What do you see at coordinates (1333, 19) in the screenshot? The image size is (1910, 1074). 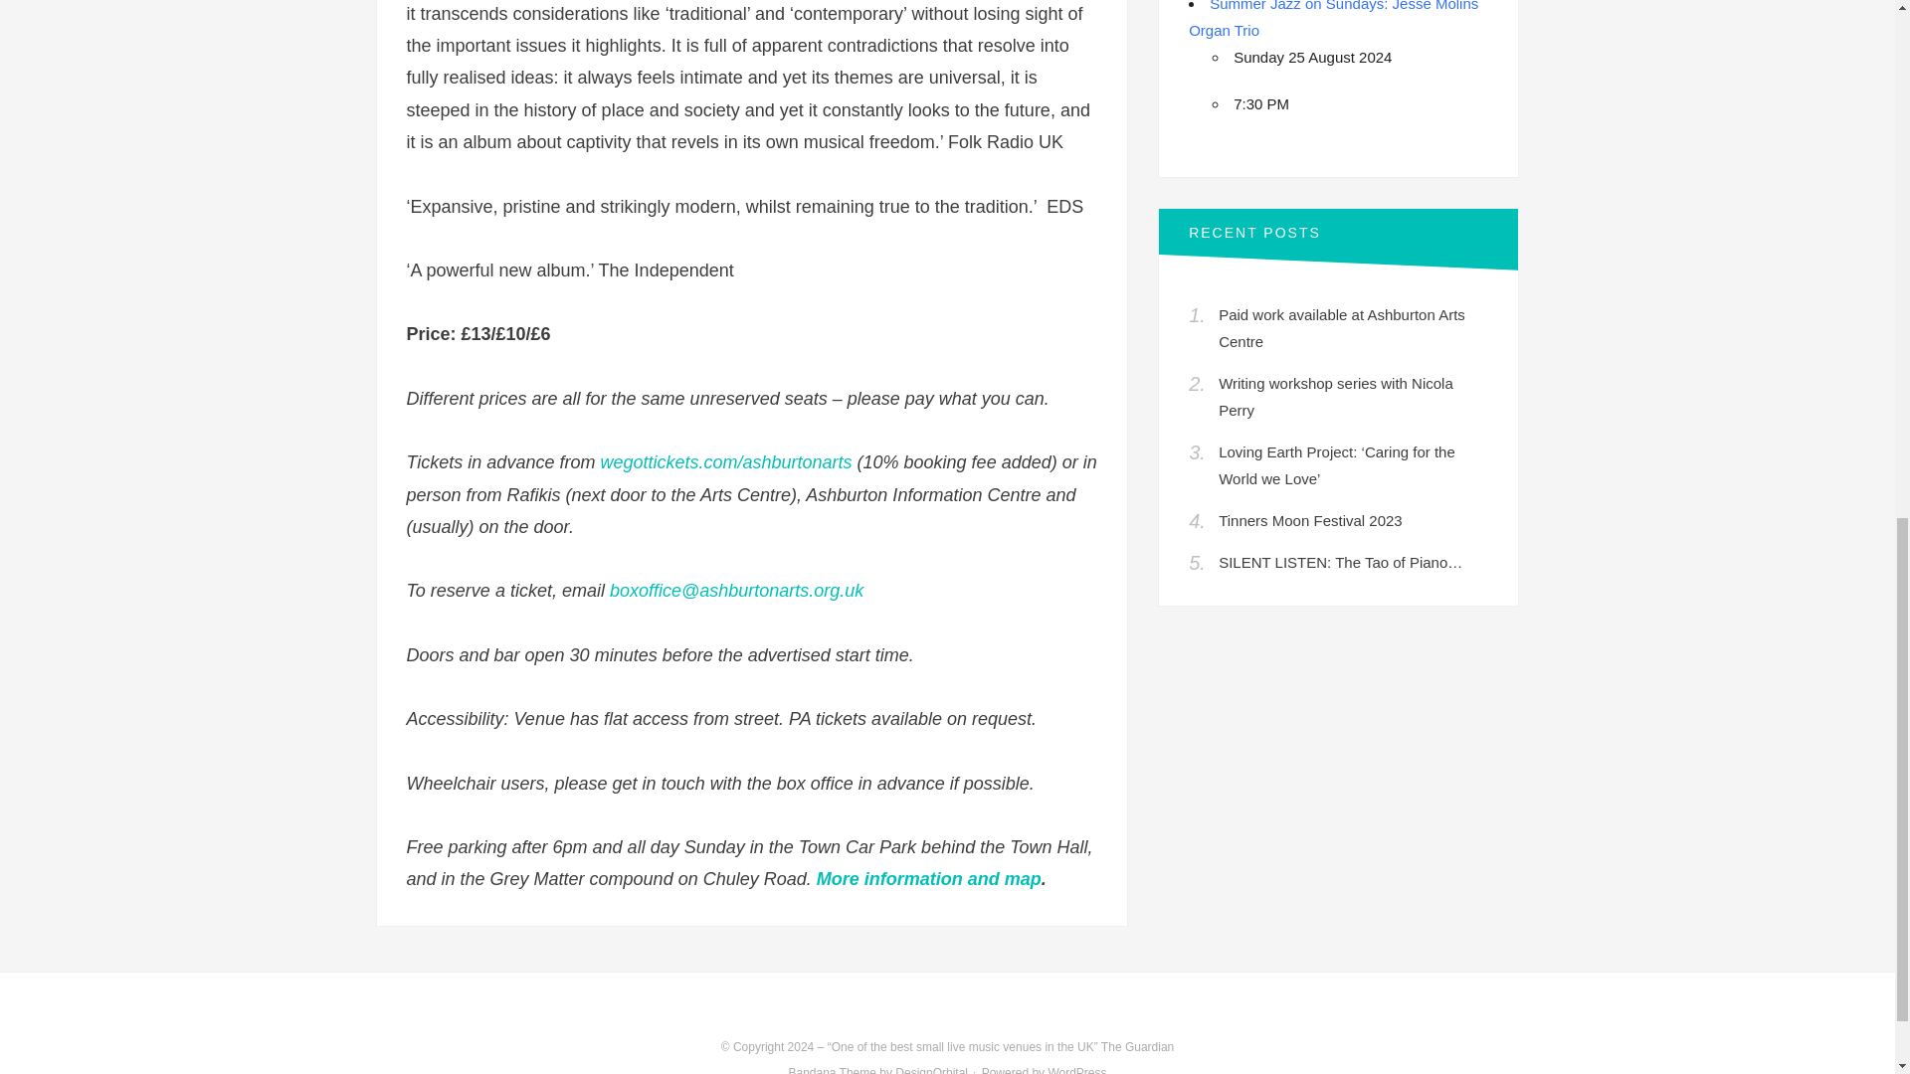 I see `Summer Jazz on Sundays: Jesse Molins Organ Trio` at bounding box center [1333, 19].